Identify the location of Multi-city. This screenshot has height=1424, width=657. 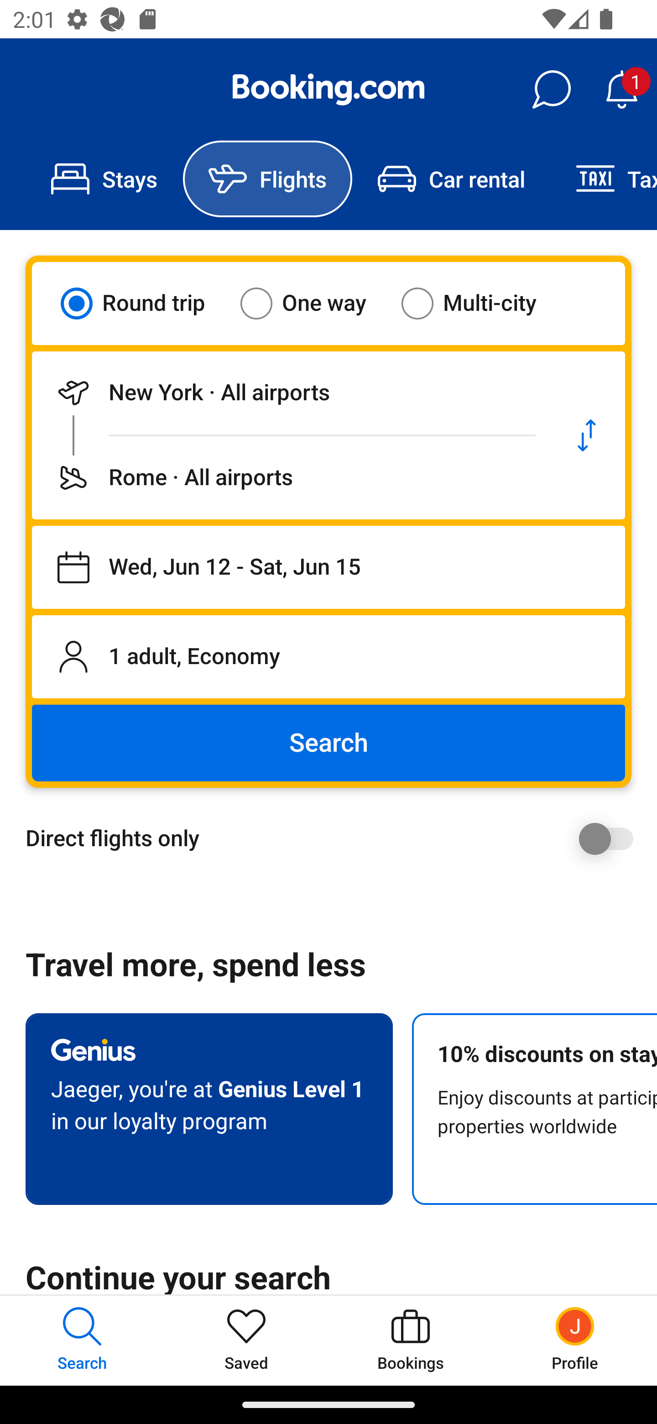
(480, 303).